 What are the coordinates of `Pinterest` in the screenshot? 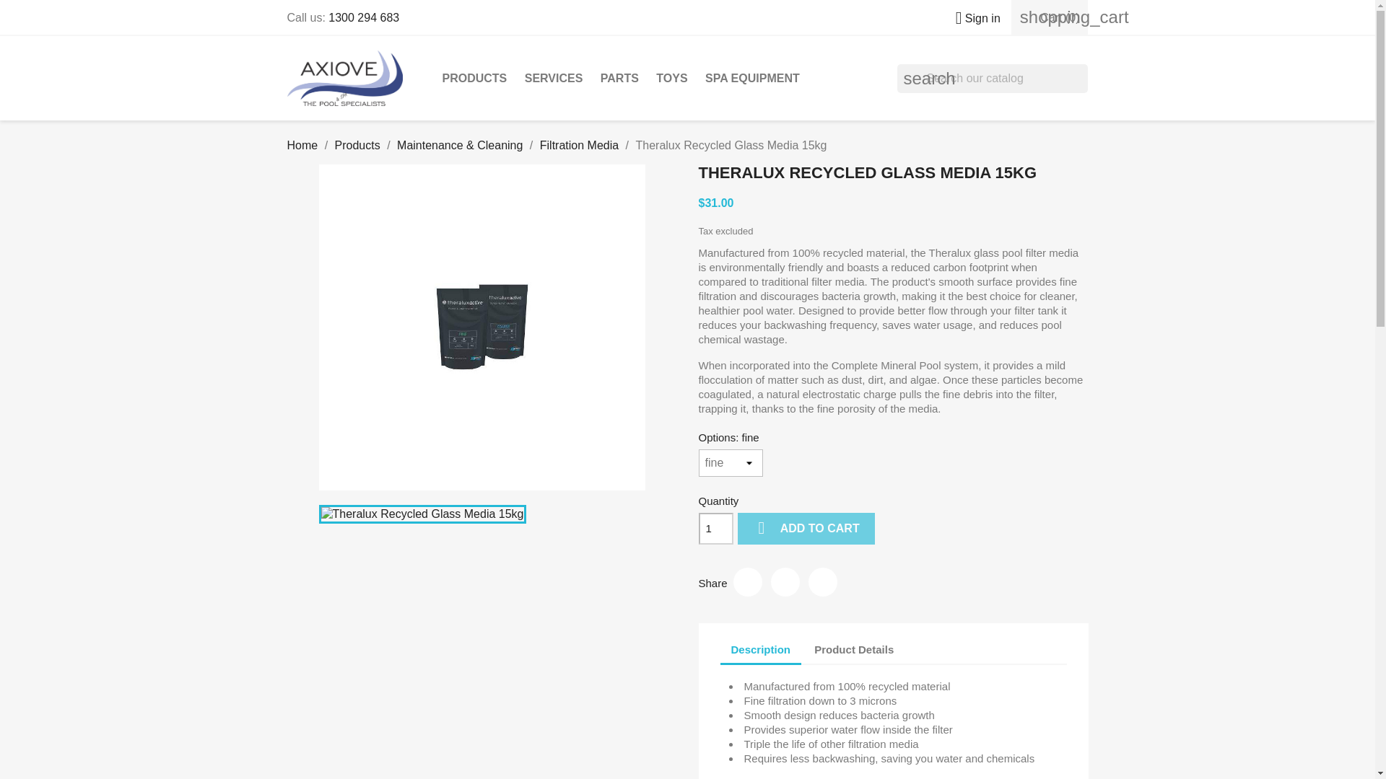 It's located at (822, 582).